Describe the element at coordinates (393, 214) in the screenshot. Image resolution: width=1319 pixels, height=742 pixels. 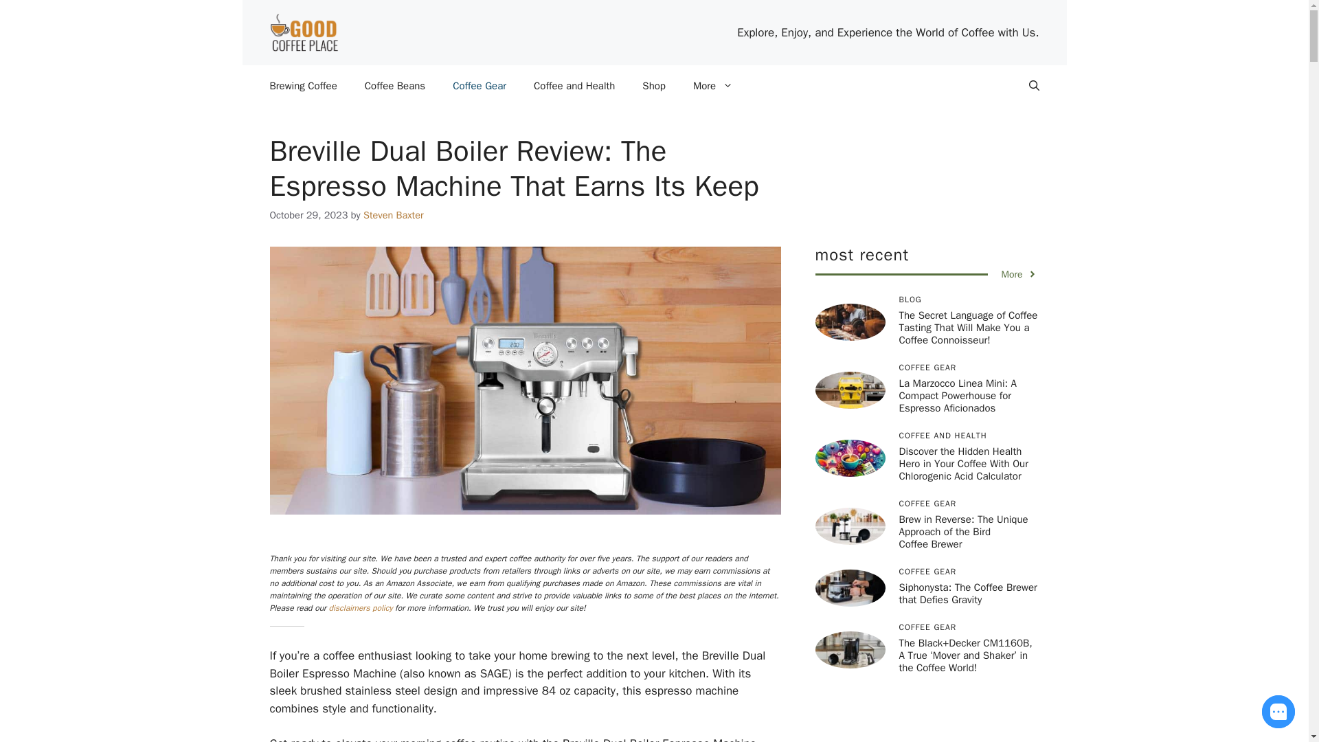
I see `Steven Baxter` at that location.